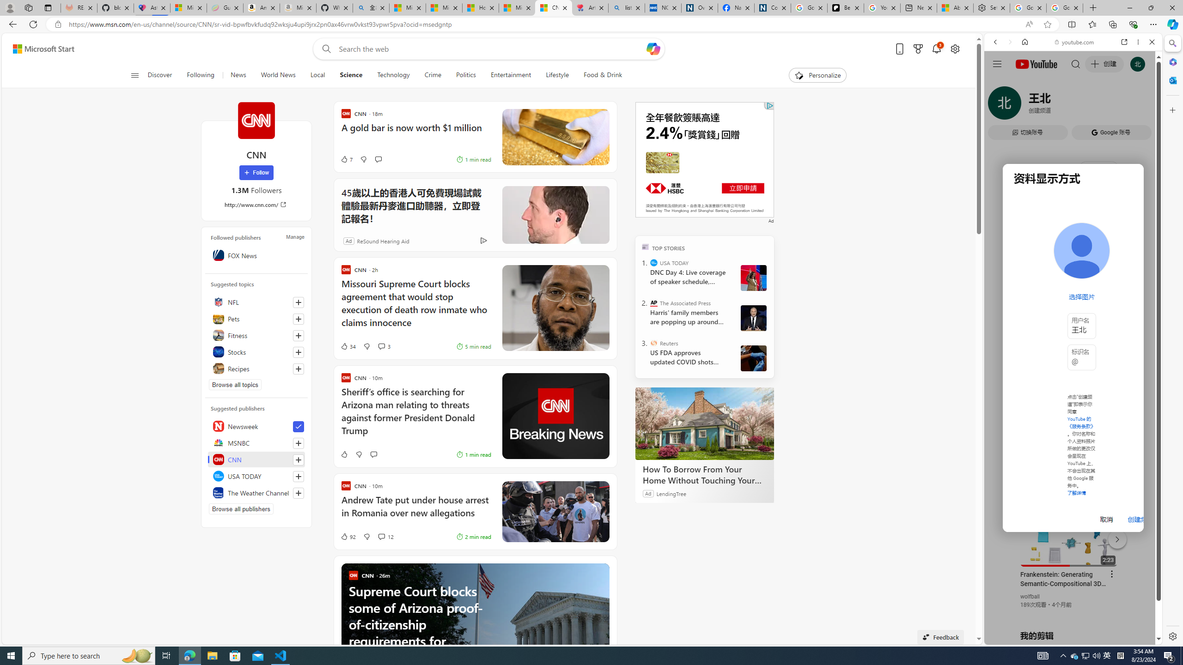 Image resolution: width=1183 pixels, height=665 pixels. I want to click on Browse all topics, so click(235, 384).